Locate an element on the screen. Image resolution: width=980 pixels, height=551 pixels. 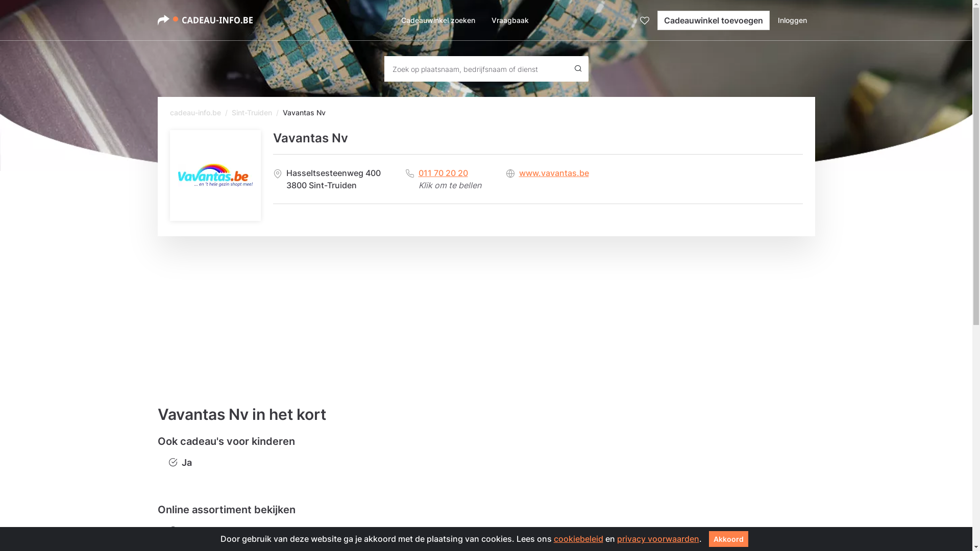
www.vavantas.be is located at coordinates (553, 173).